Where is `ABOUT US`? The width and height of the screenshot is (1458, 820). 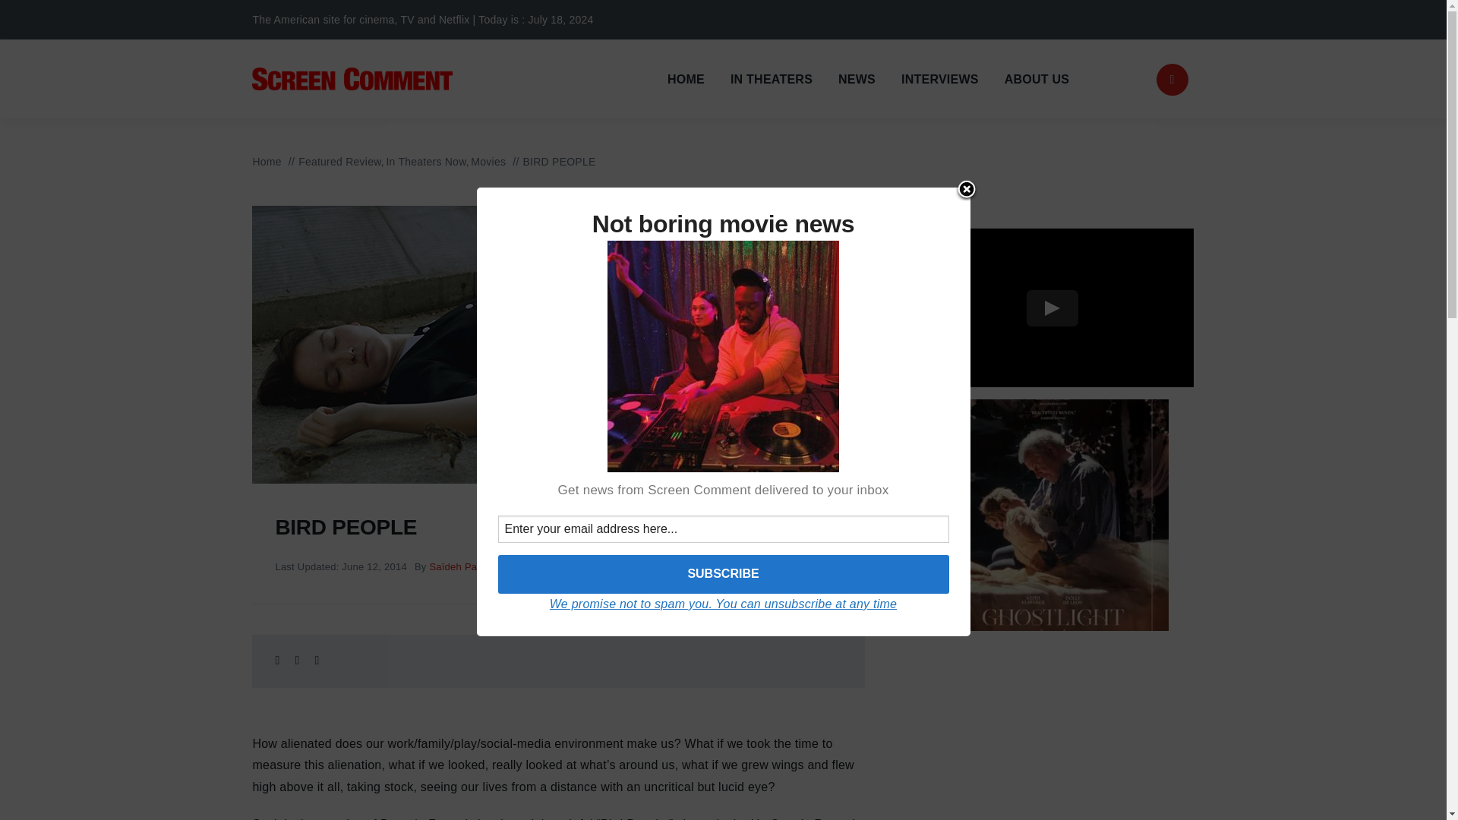
ABOUT US is located at coordinates (1036, 79).